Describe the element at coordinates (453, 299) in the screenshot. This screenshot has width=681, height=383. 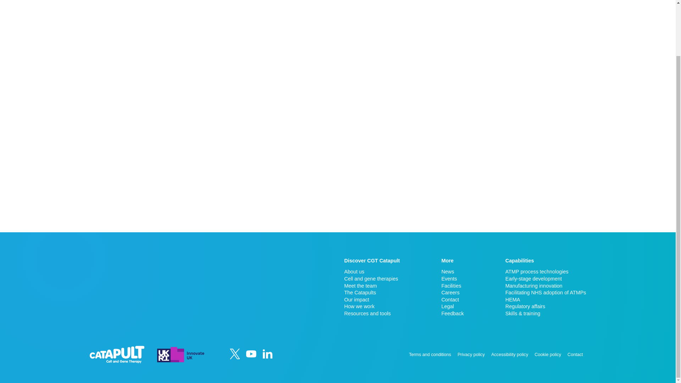
I see `Contact` at that location.